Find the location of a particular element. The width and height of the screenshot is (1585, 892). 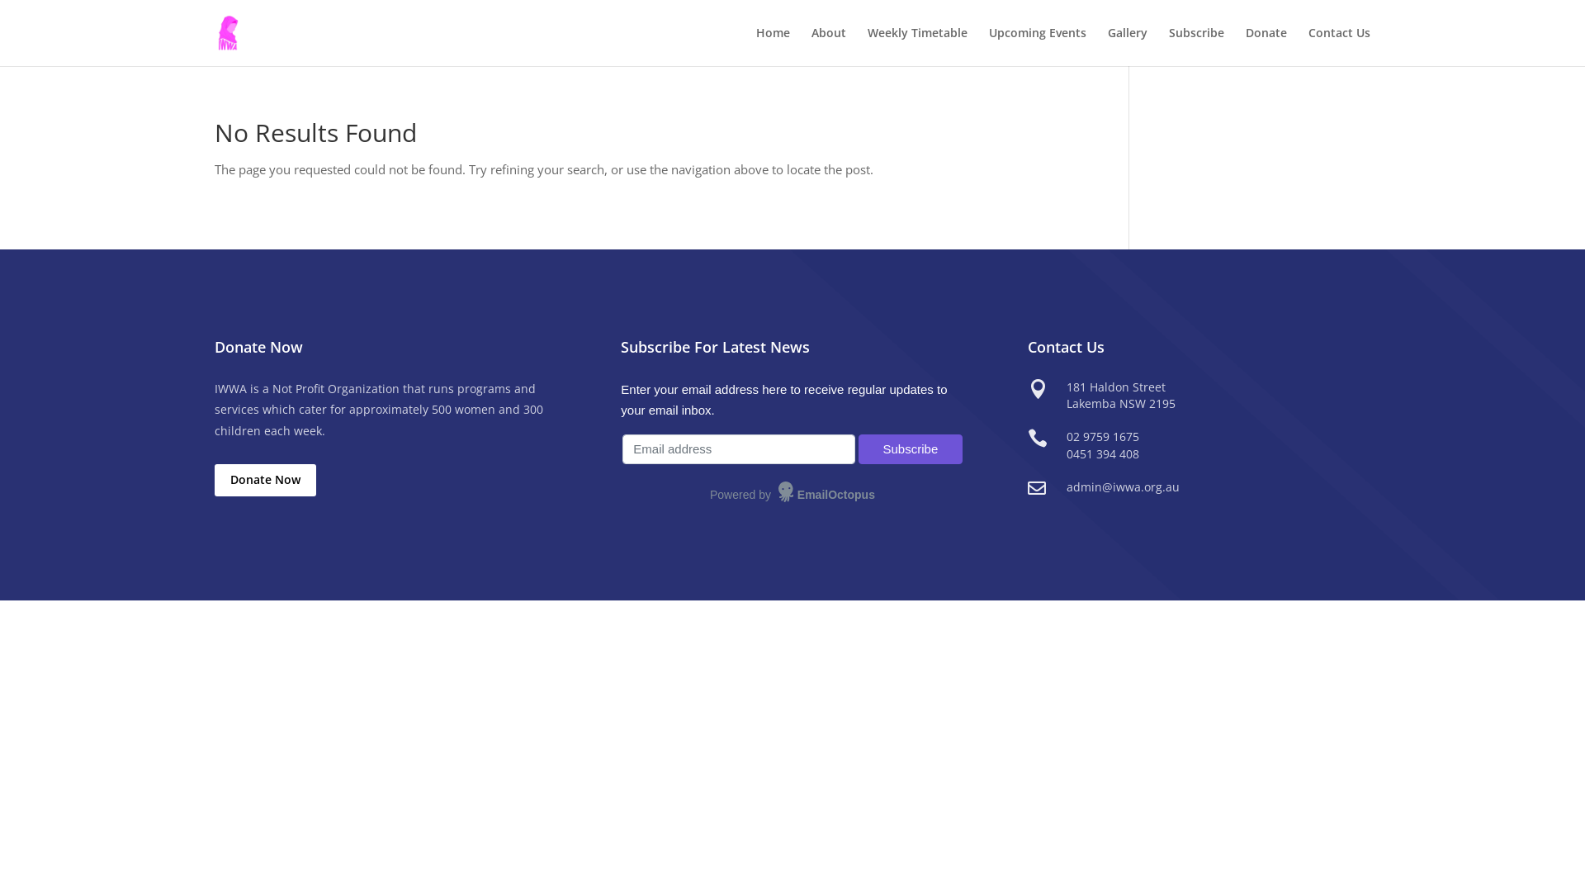

About is located at coordinates (829, 46).